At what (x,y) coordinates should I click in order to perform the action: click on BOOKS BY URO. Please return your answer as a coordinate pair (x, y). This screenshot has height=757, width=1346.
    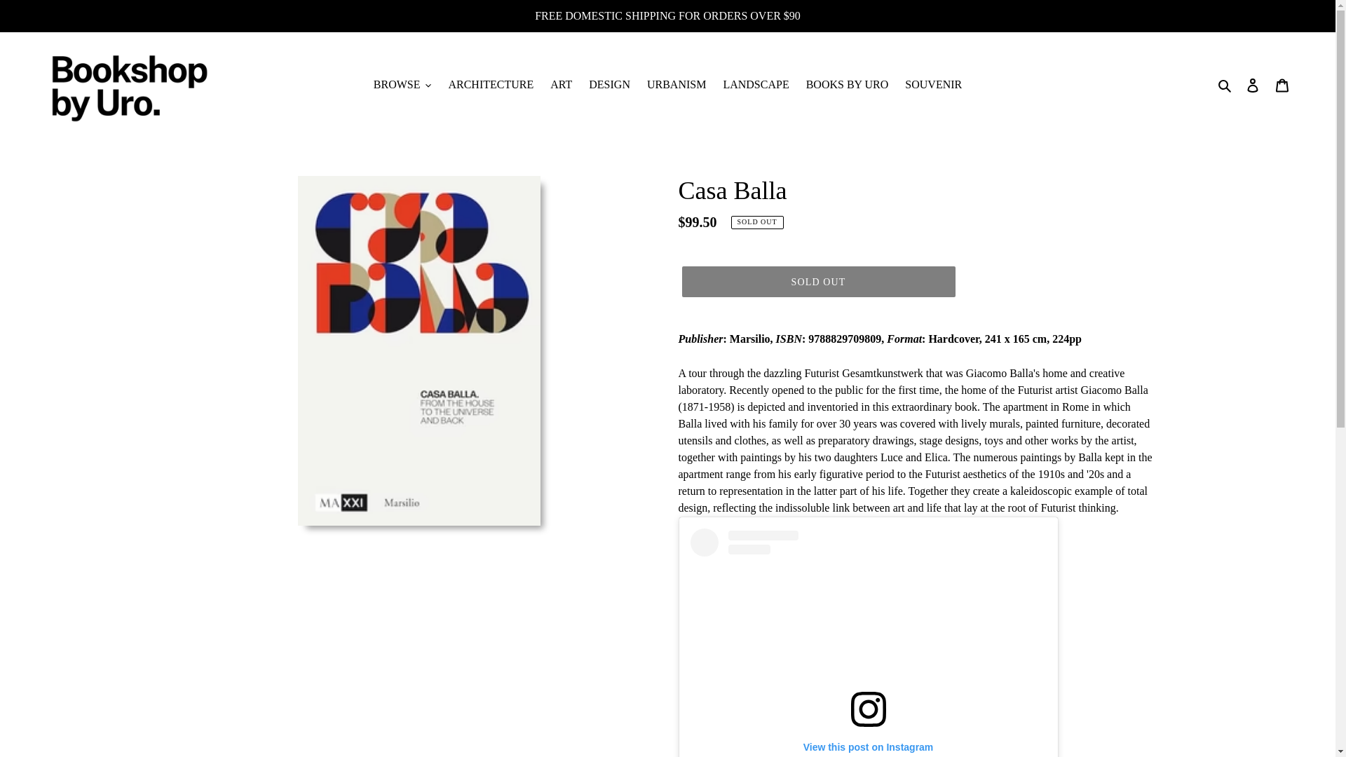
    Looking at the image, I should click on (848, 84).